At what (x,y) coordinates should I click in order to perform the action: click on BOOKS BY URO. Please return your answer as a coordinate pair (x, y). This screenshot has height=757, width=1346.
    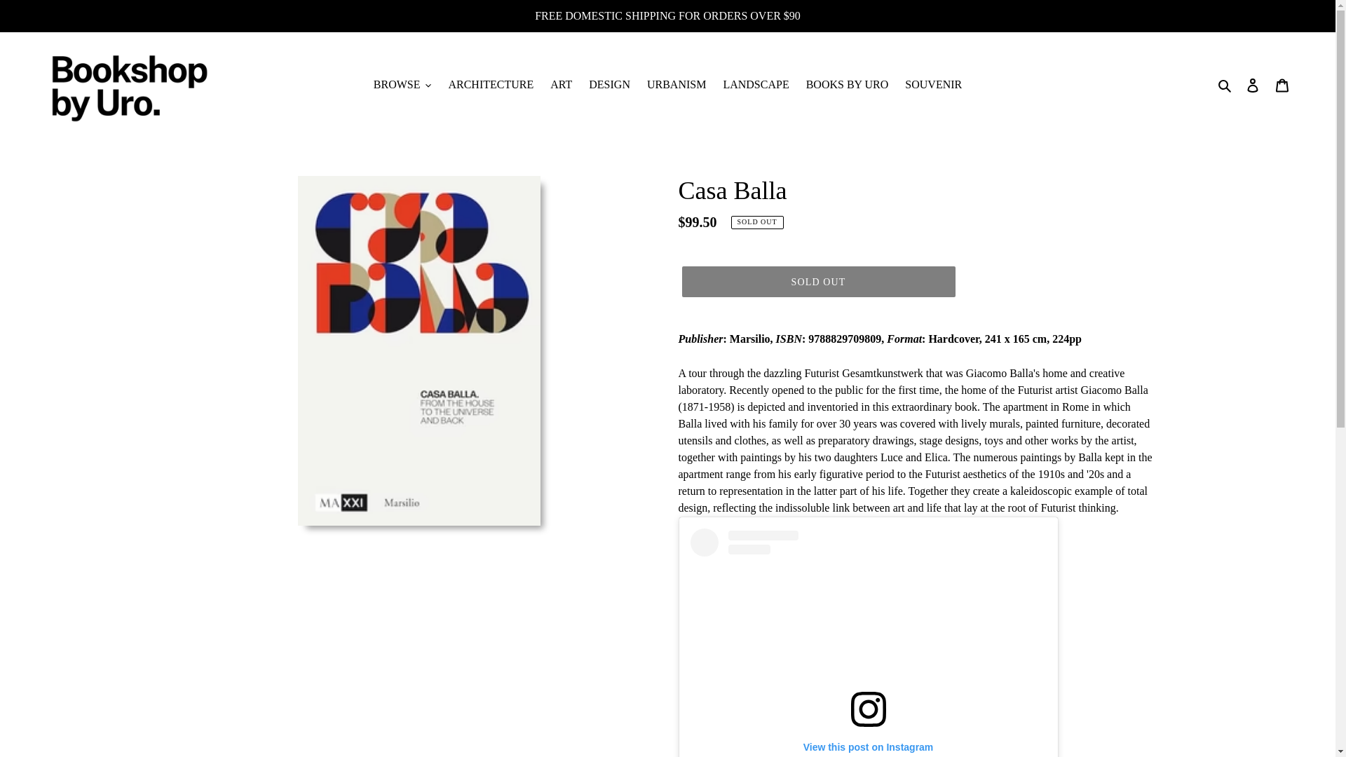
    Looking at the image, I should click on (848, 84).